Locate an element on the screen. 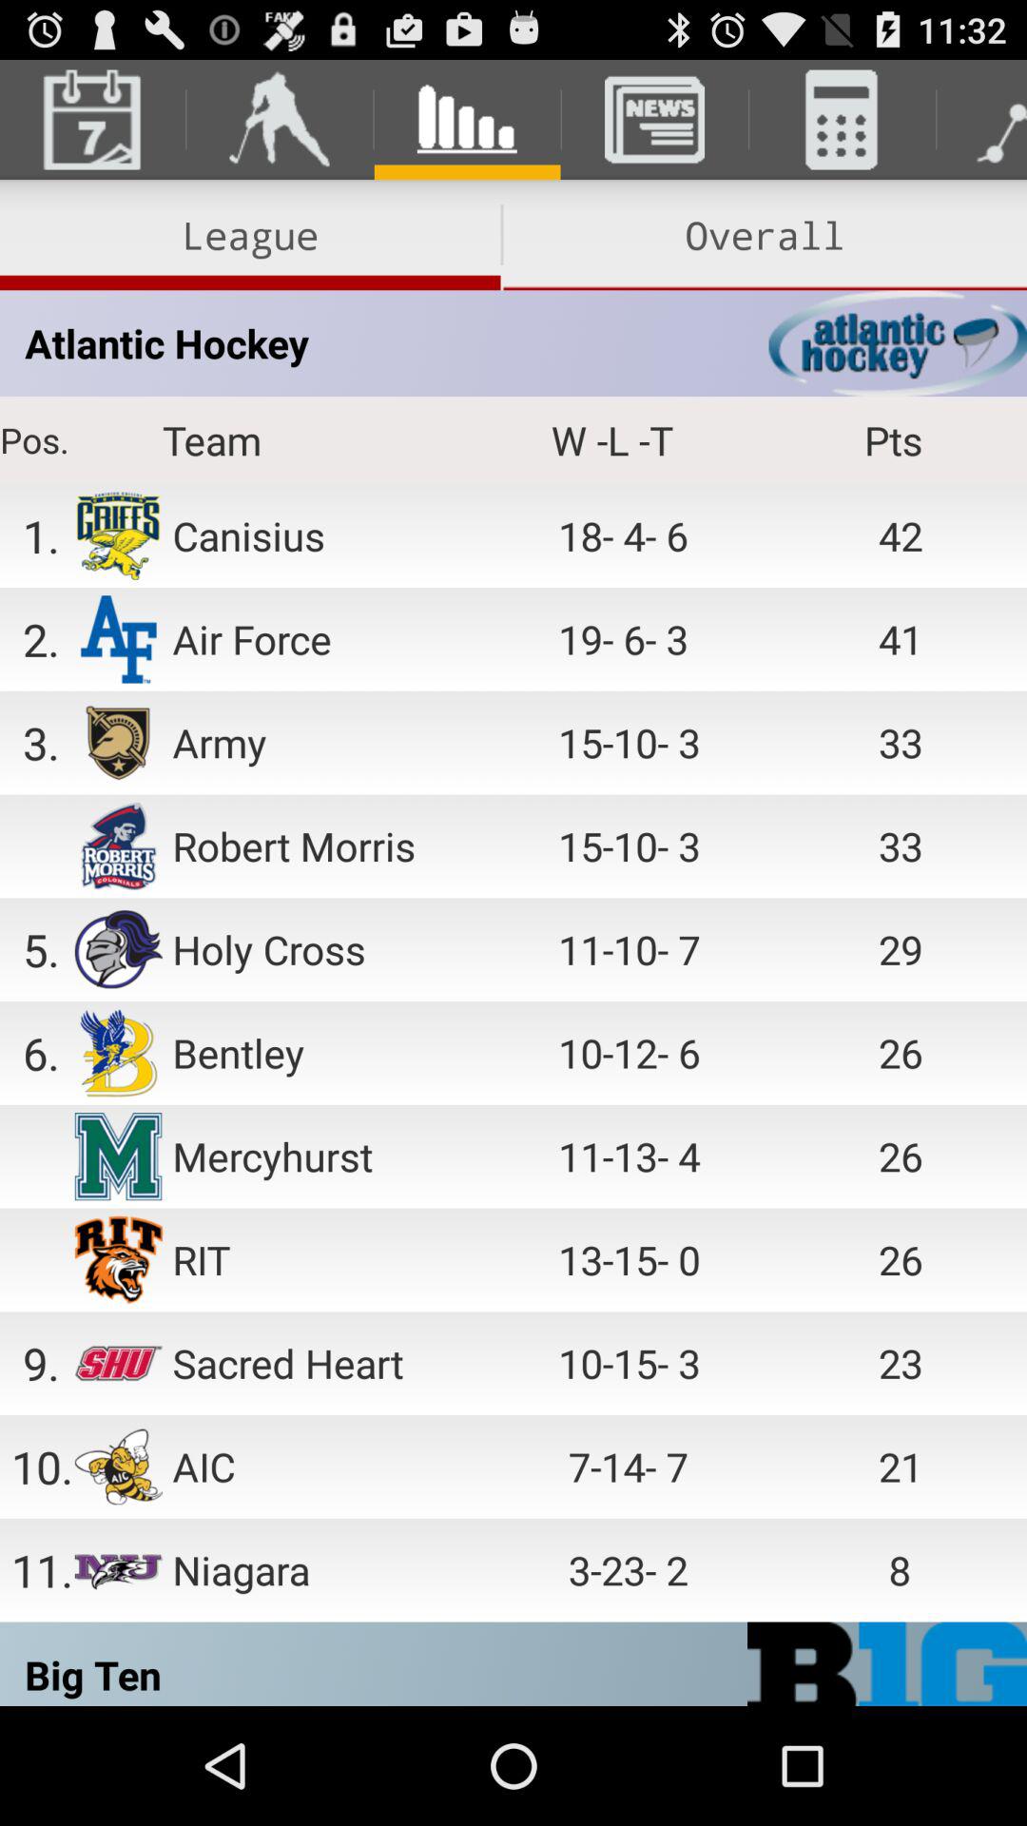  open the item to the left of overall item is located at coordinates (250, 235).